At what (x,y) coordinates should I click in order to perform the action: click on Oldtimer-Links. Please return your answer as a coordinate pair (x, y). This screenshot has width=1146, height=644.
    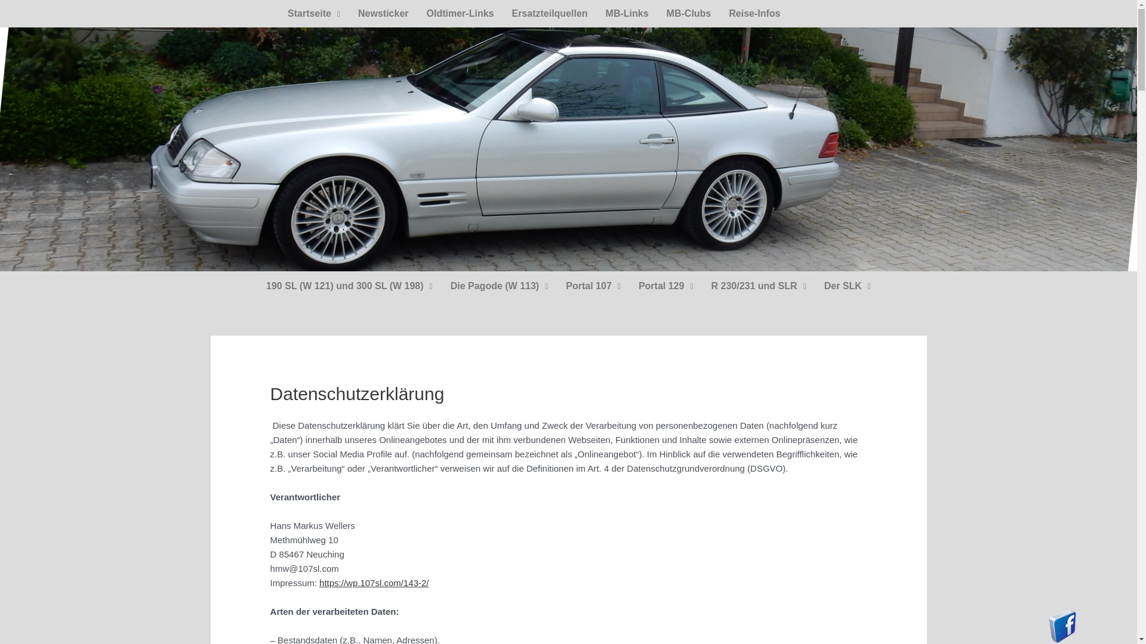
    Looking at the image, I should click on (461, 14).